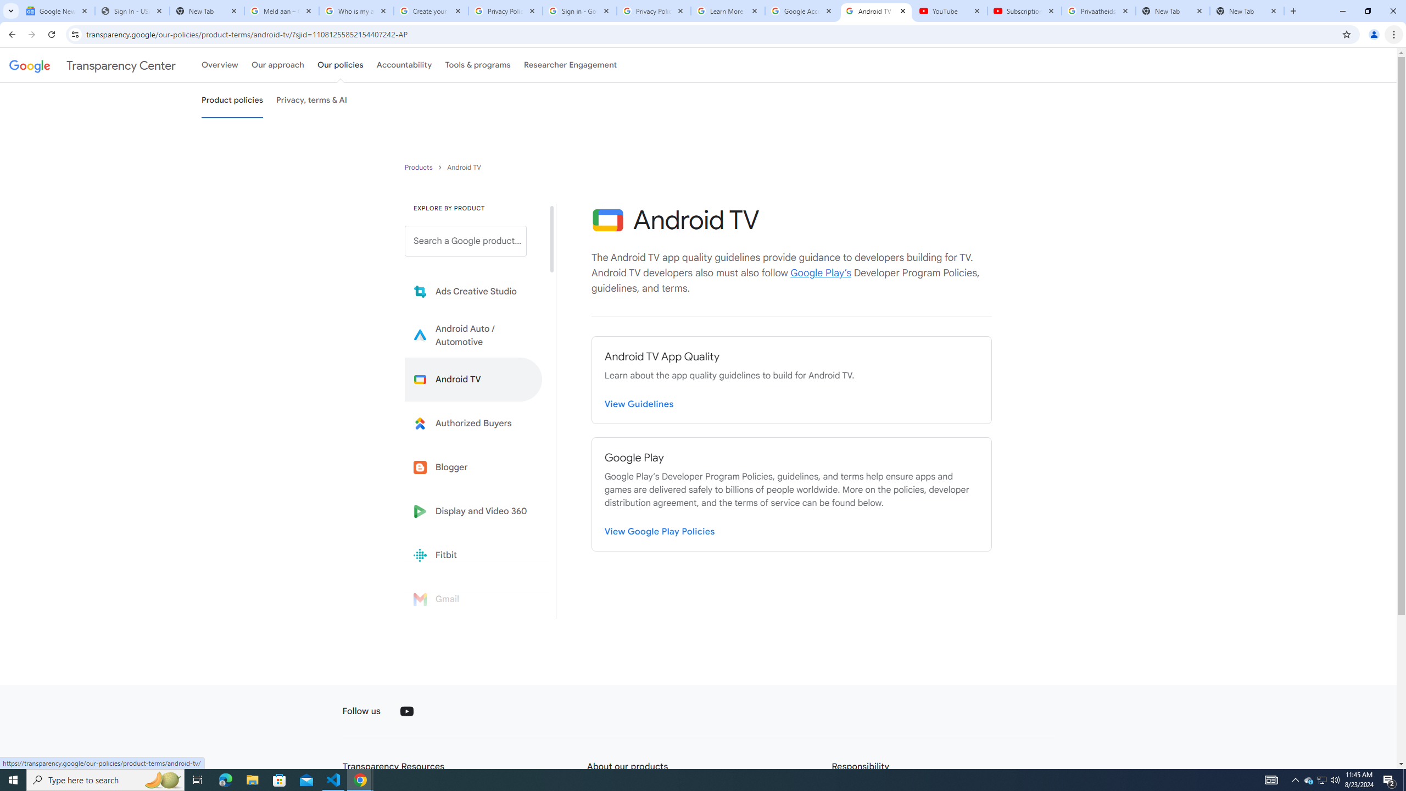  What do you see at coordinates (875, 11) in the screenshot?
I see `Android TV Policies and Guidelines - Transparency Center` at bounding box center [875, 11].